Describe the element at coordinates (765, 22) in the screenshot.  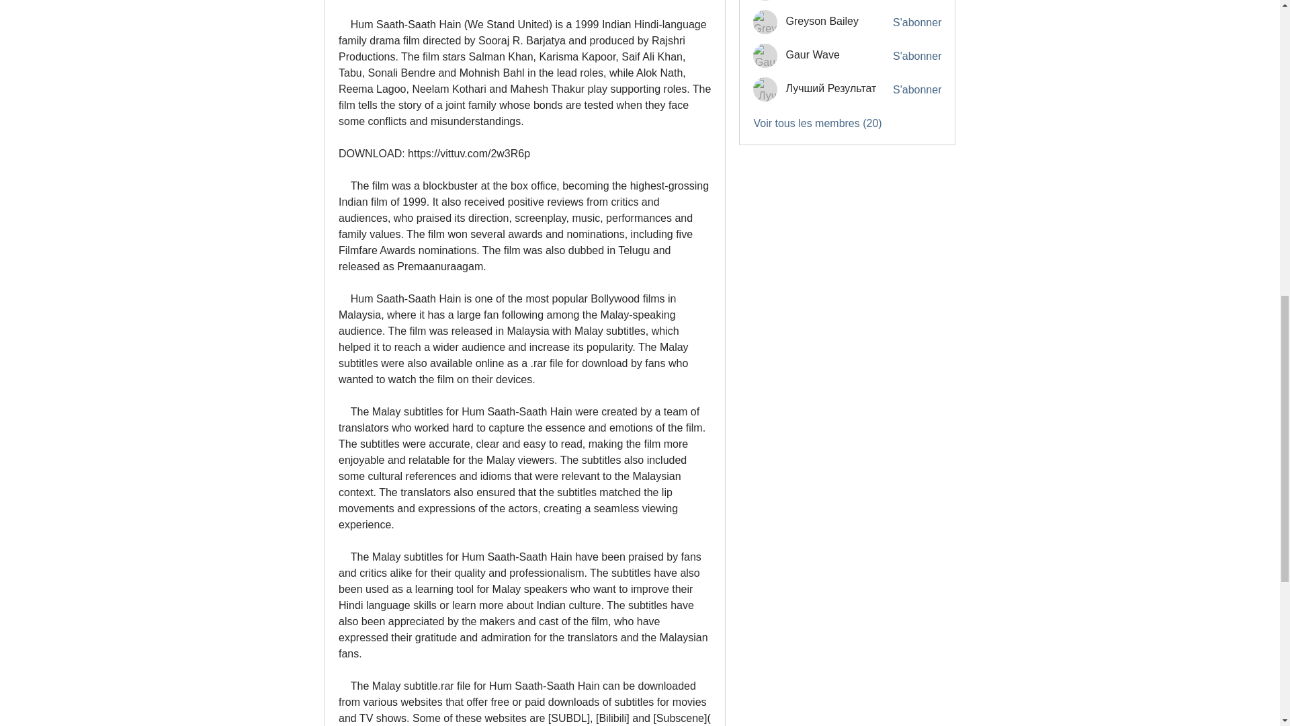
I see `Greyson Bailey` at that location.